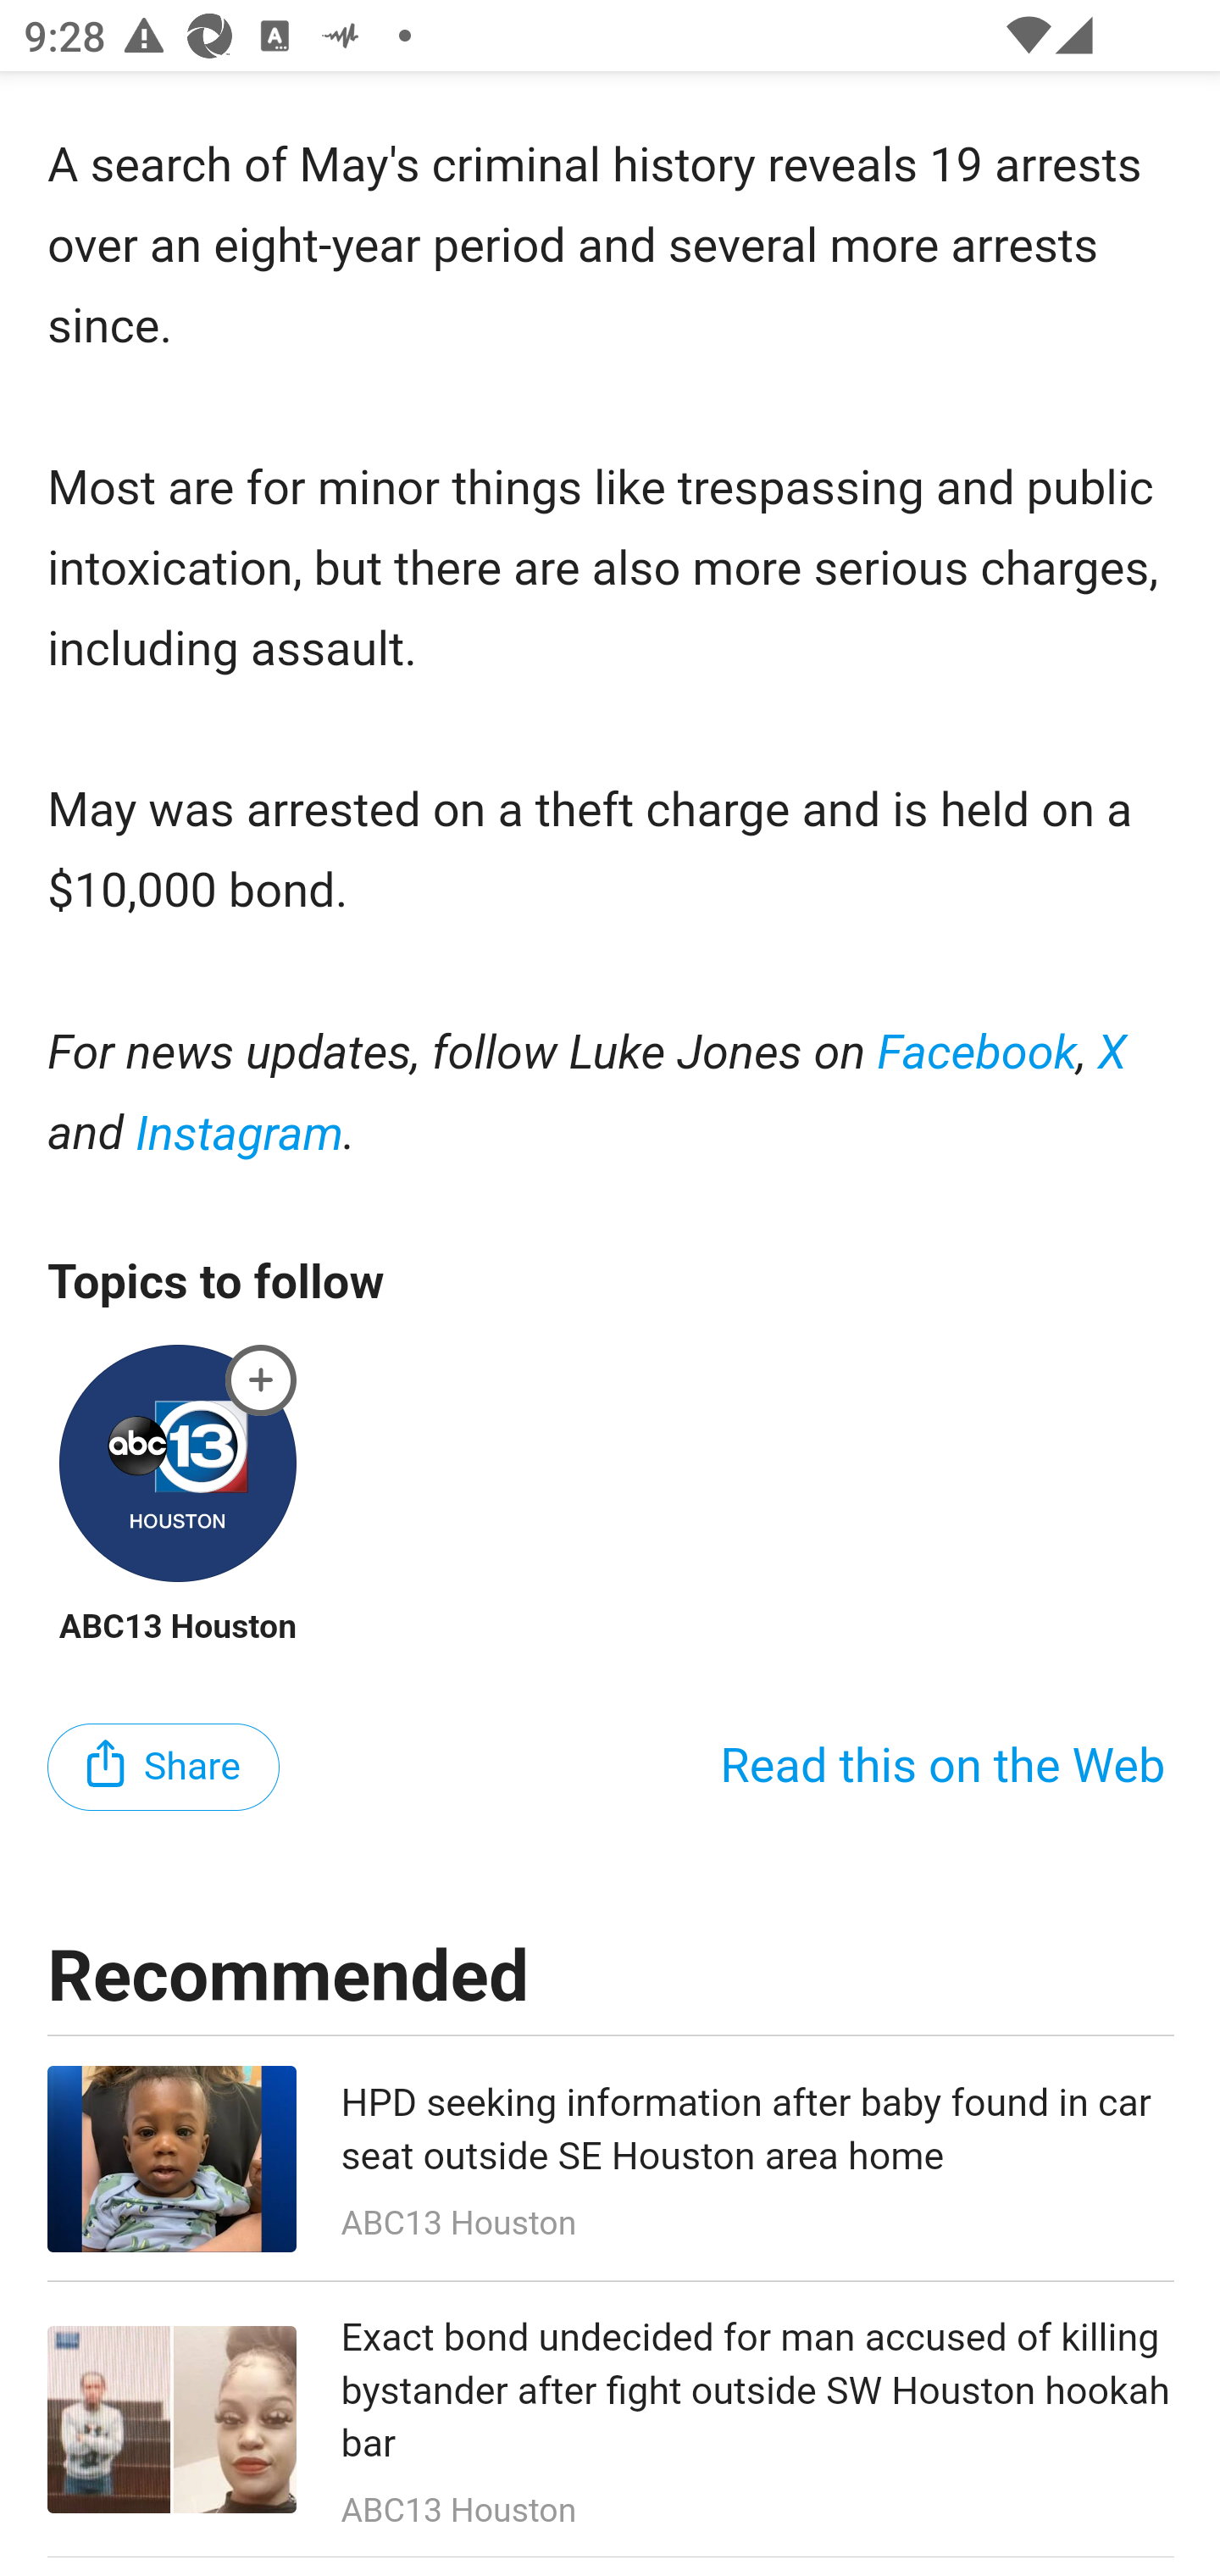 The width and height of the screenshot is (1220, 2576). What do you see at coordinates (262, 1380) in the screenshot?
I see `14556087` at bounding box center [262, 1380].